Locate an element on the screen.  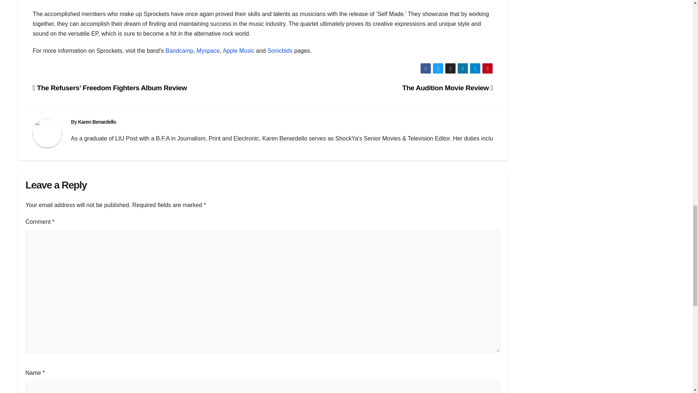
Myspace is located at coordinates (208, 50).